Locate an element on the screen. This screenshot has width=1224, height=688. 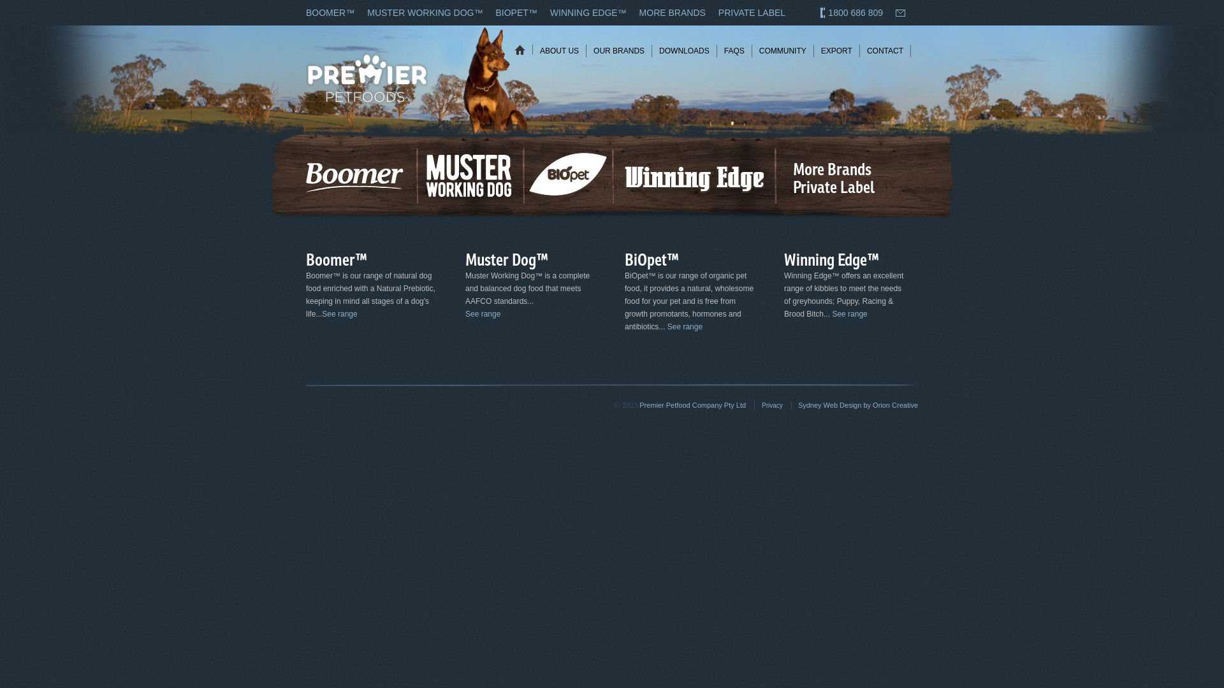
DOWNLOADS is located at coordinates (688, 51).